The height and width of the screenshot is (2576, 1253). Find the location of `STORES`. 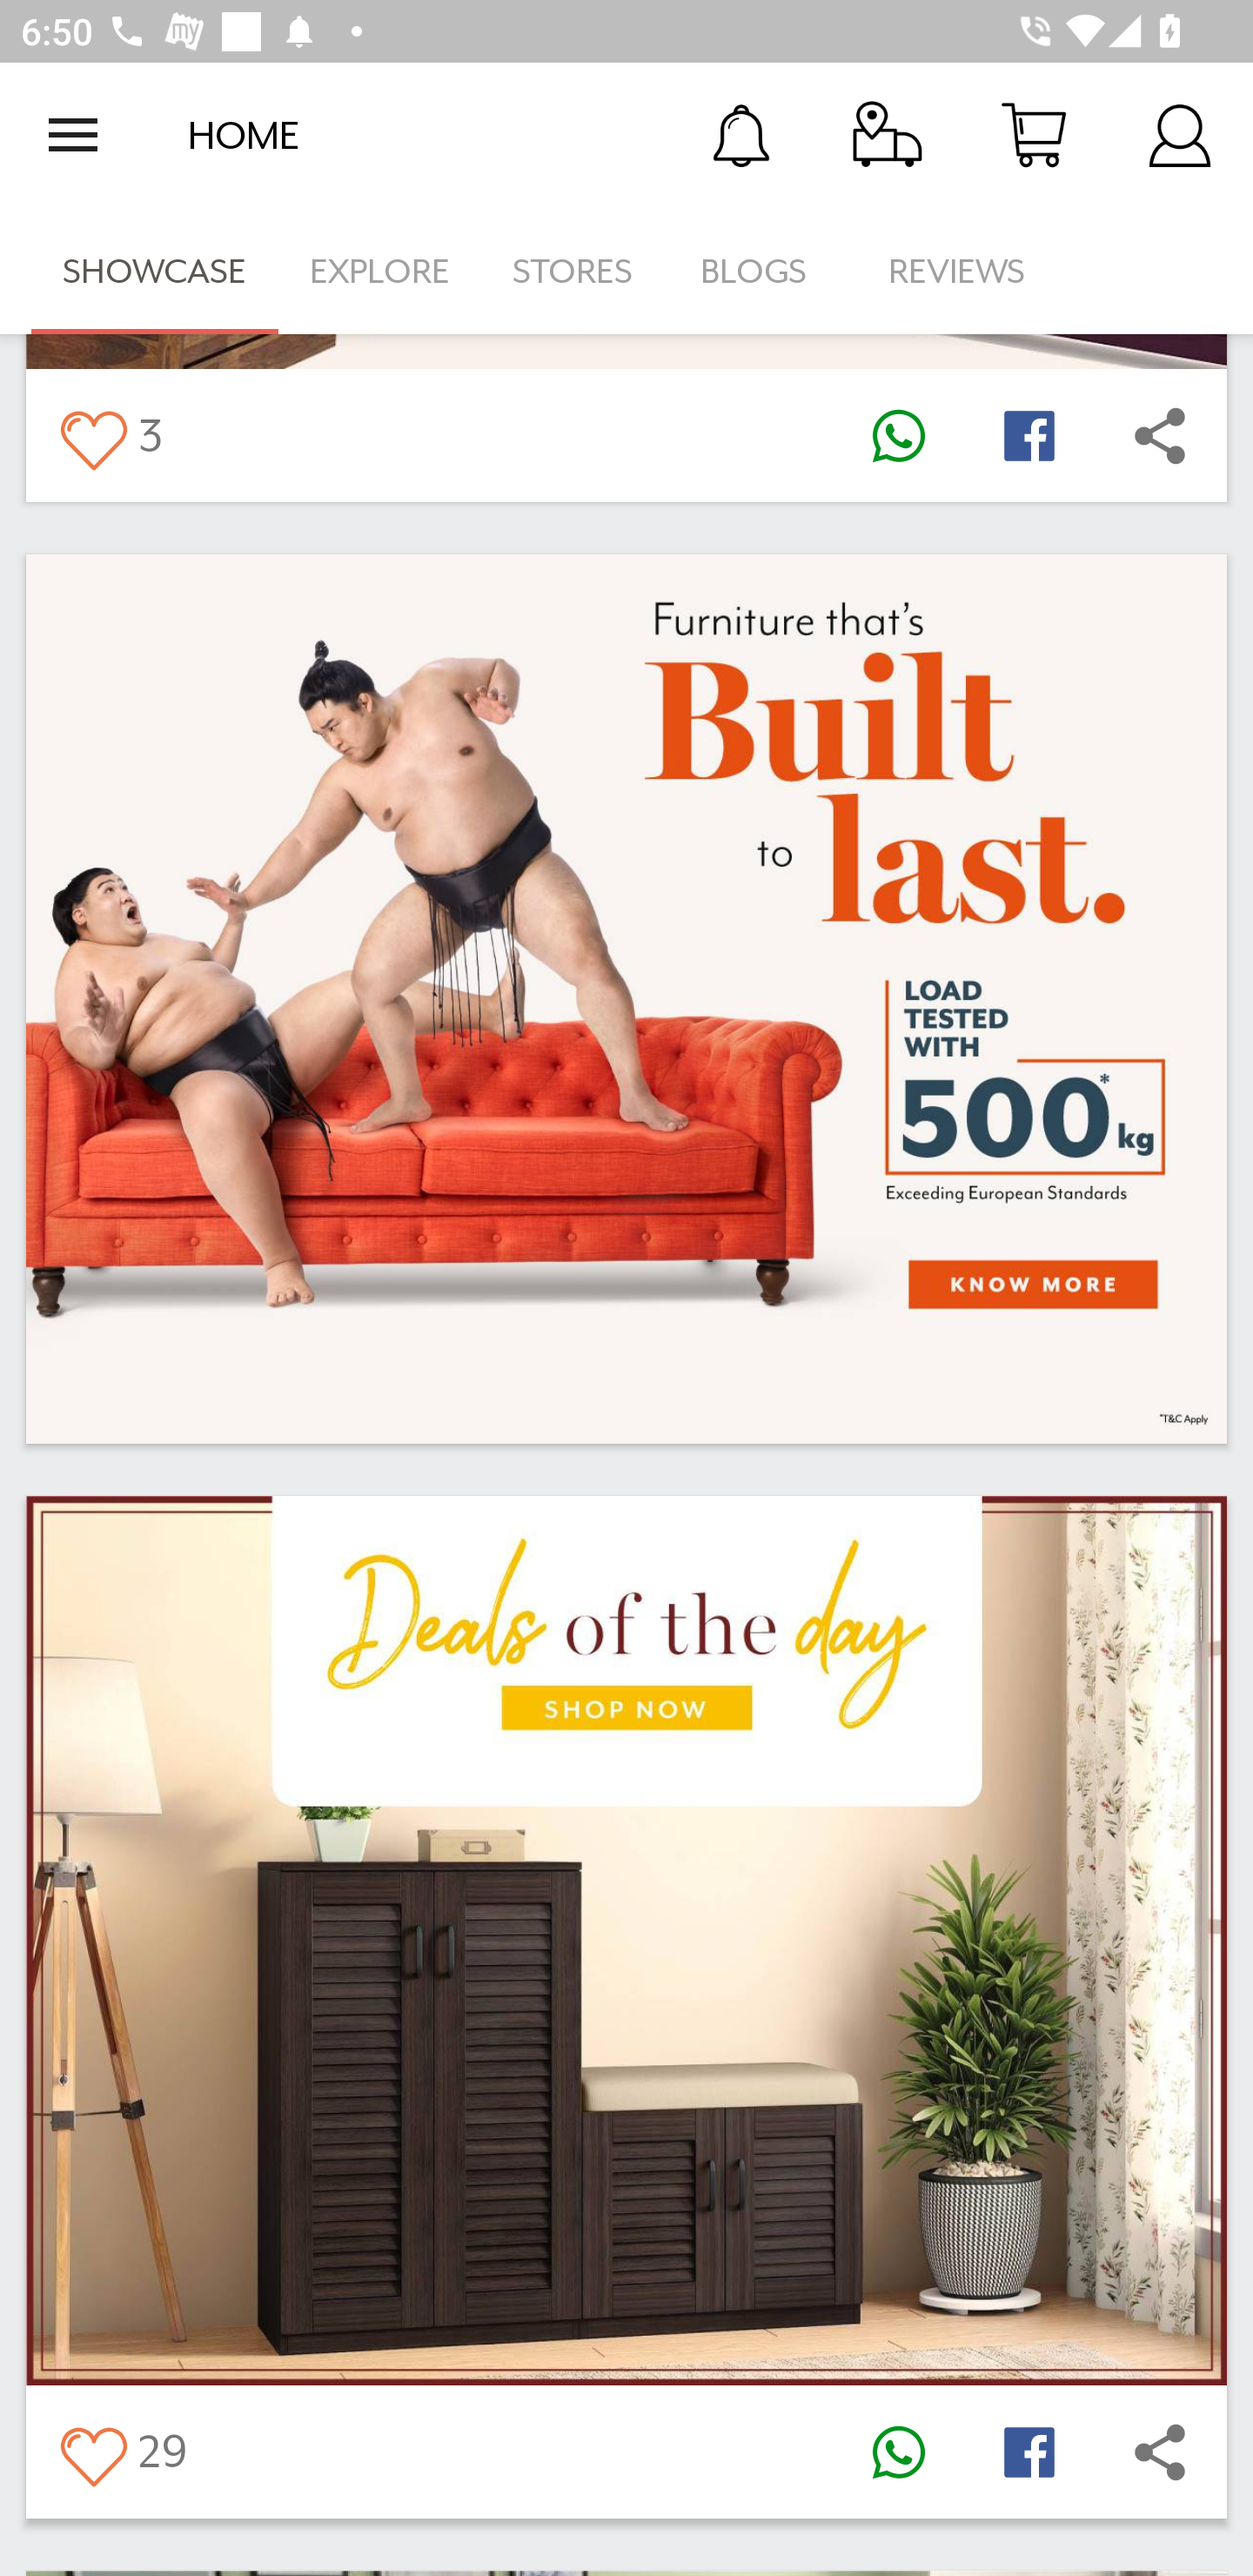

STORES is located at coordinates (574, 272).